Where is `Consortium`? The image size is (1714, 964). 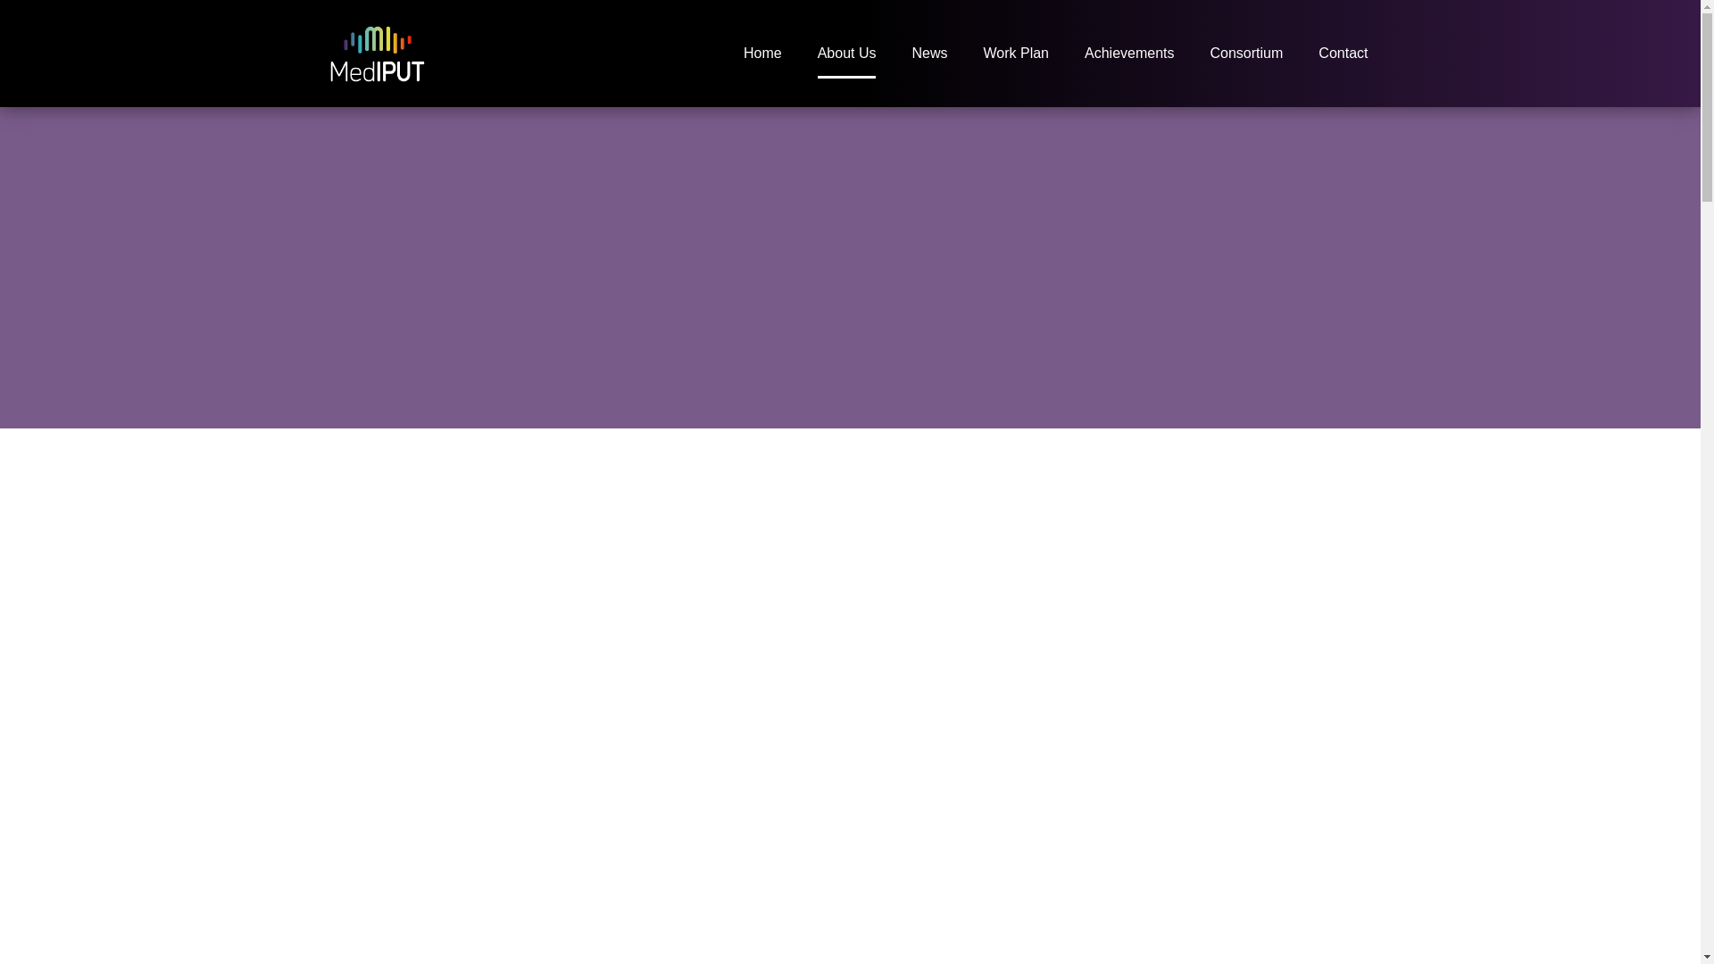
Consortium is located at coordinates (1246, 54).